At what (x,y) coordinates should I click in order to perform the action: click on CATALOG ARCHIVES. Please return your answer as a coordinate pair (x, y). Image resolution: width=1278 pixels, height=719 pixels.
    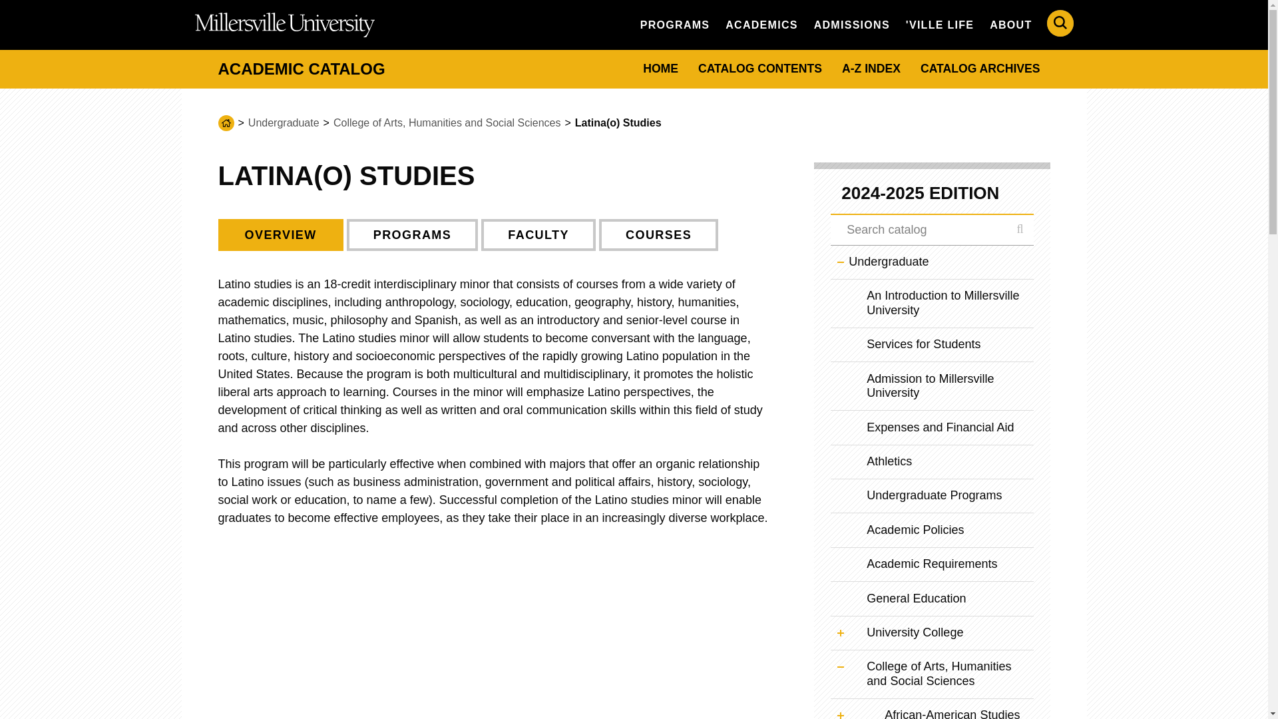
    Looking at the image, I should click on (980, 69).